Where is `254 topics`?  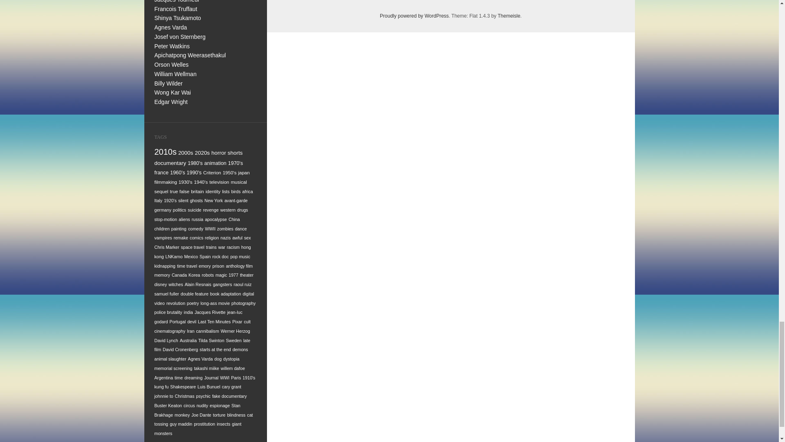 254 topics is located at coordinates (161, 172).